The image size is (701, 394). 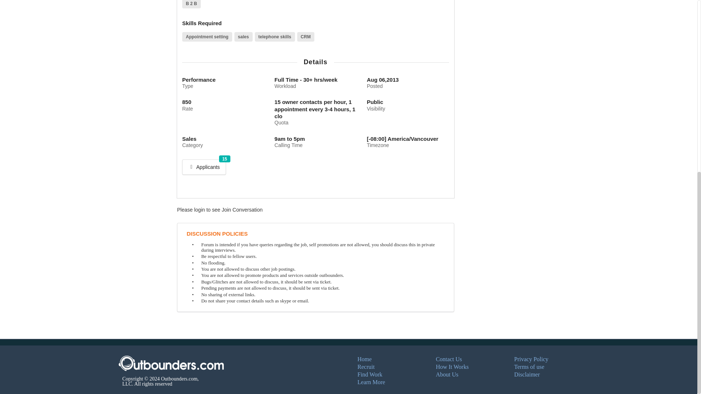 What do you see at coordinates (452, 367) in the screenshot?
I see `How It Works` at bounding box center [452, 367].